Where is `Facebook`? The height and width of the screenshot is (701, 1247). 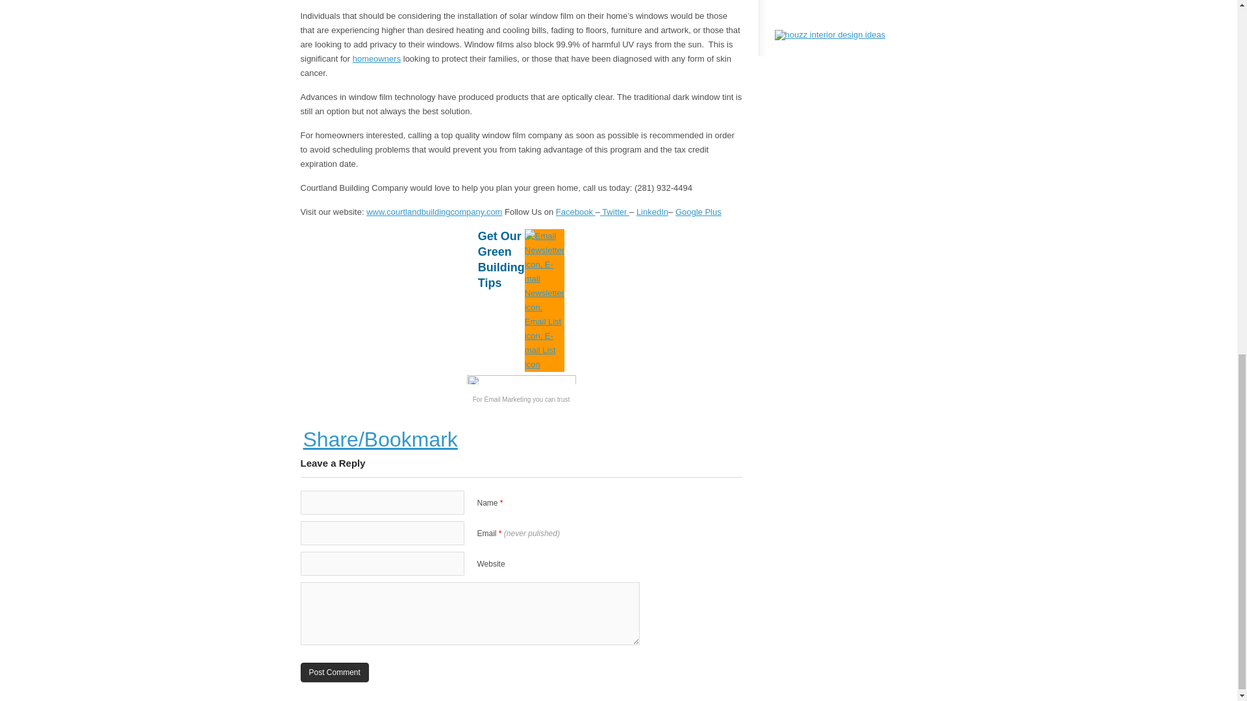 Facebook is located at coordinates (575, 212).